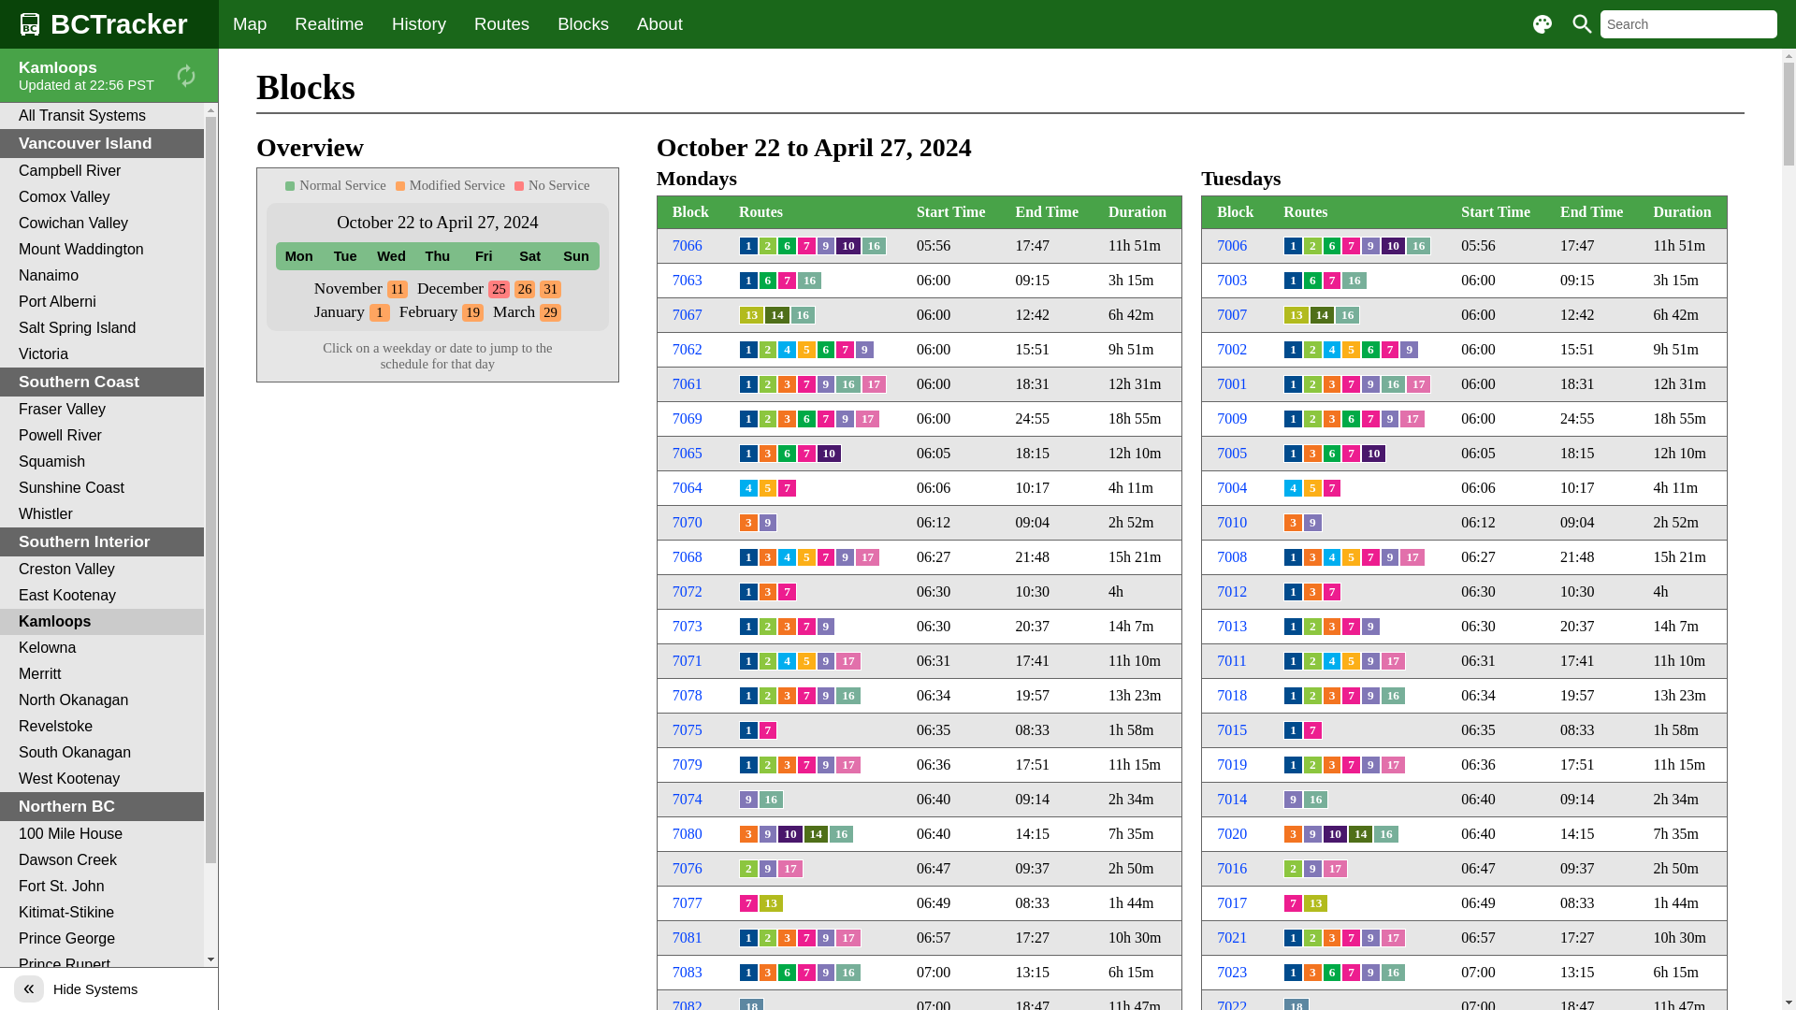 Image resolution: width=1796 pixels, height=1010 pixels. What do you see at coordinates (748, 419) in the screenshot?
I see `1` at bounding box center [748, 419].